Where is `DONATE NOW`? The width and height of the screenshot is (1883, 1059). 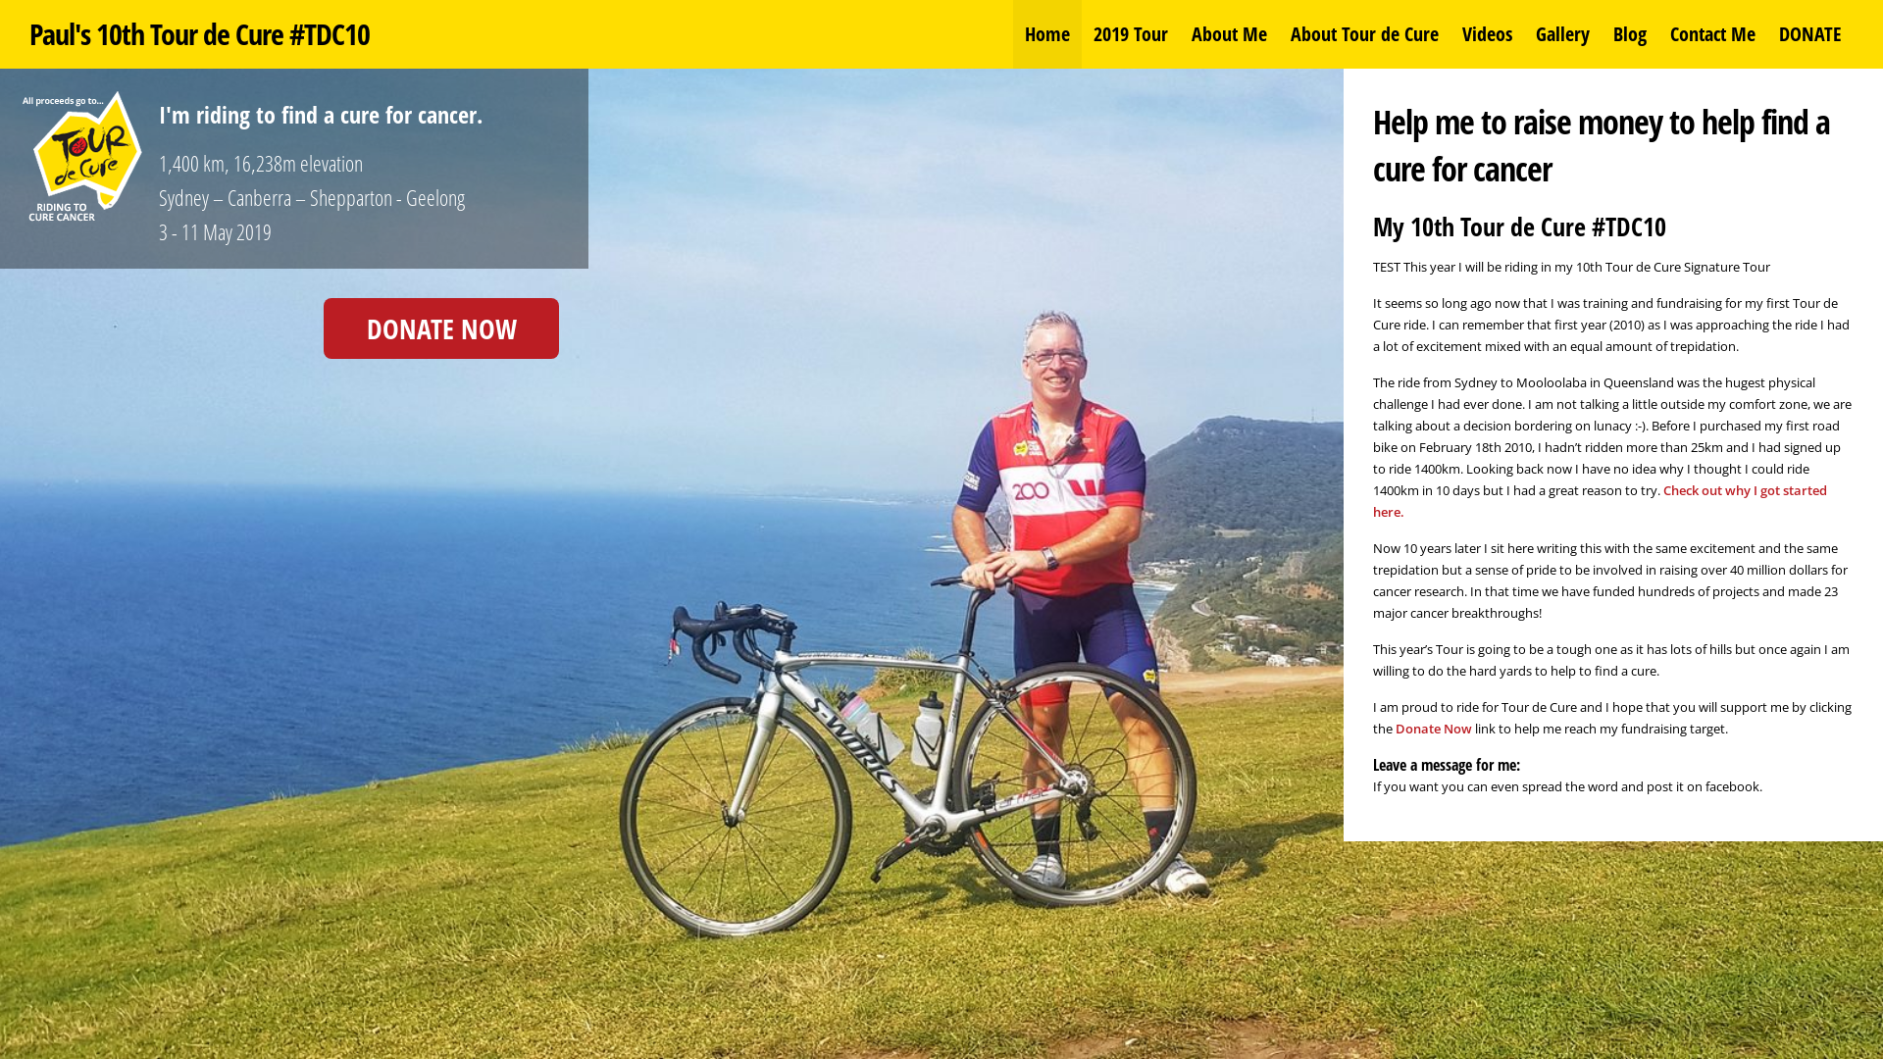 DONATE NOW is located at coordinates (441, 328).